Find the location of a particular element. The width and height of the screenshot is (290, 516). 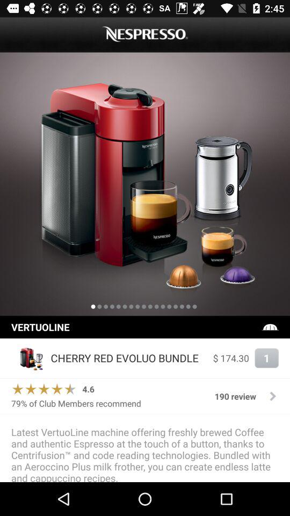

press item next to cherry red evoluo item is located at coordinates (231, 358).